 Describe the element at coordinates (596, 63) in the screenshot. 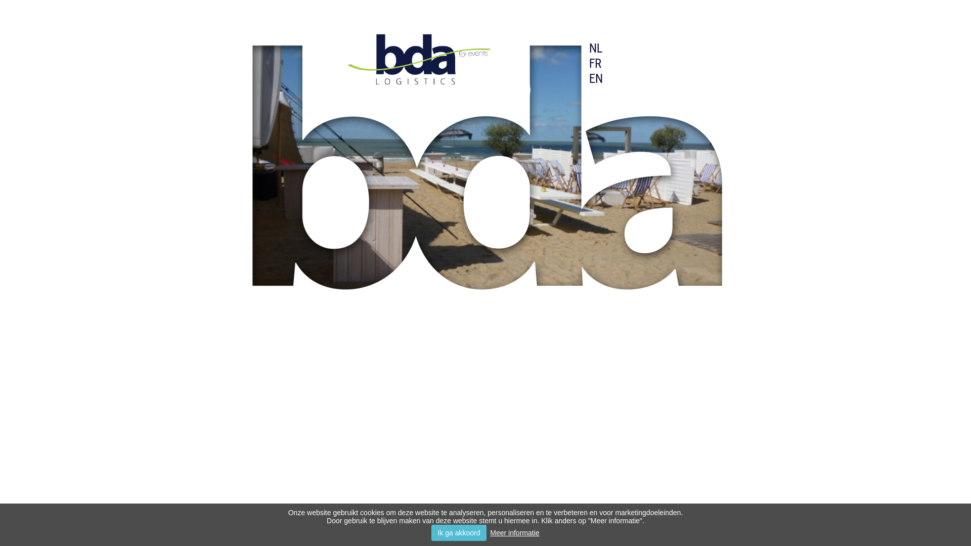

I see `FR` at that location.